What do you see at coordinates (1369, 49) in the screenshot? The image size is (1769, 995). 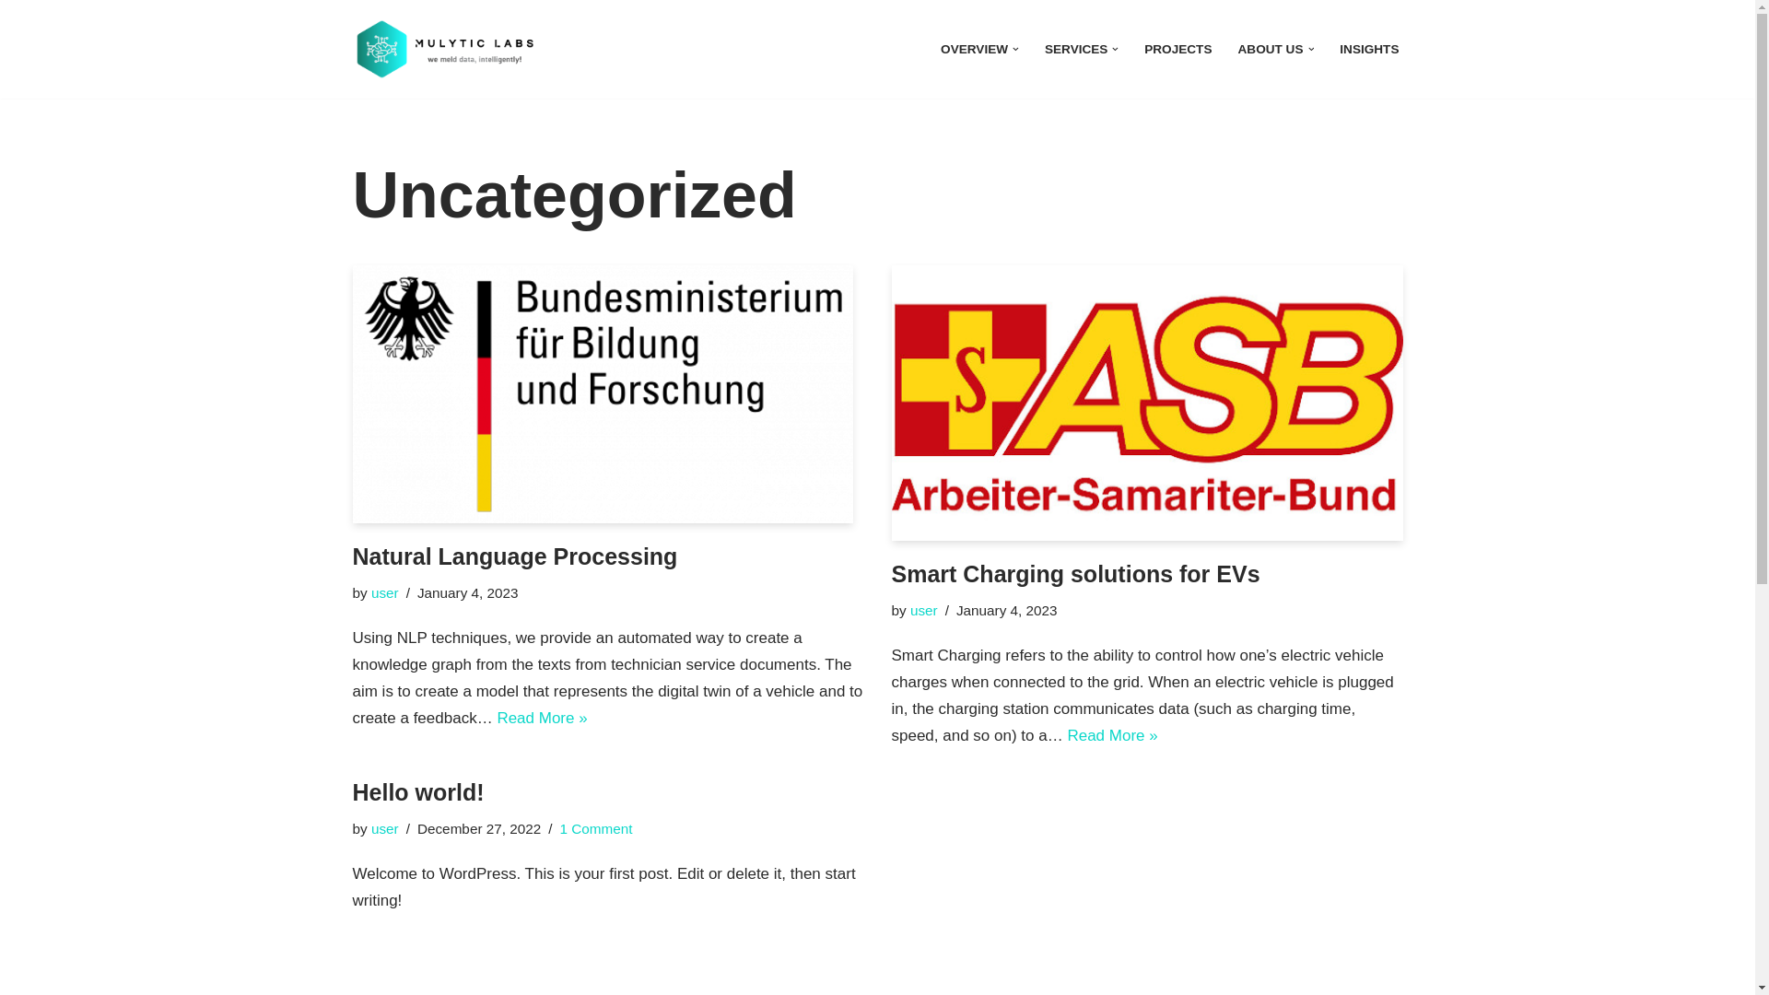 I see `INSIGHTS` at bounding box center [1369, 49].